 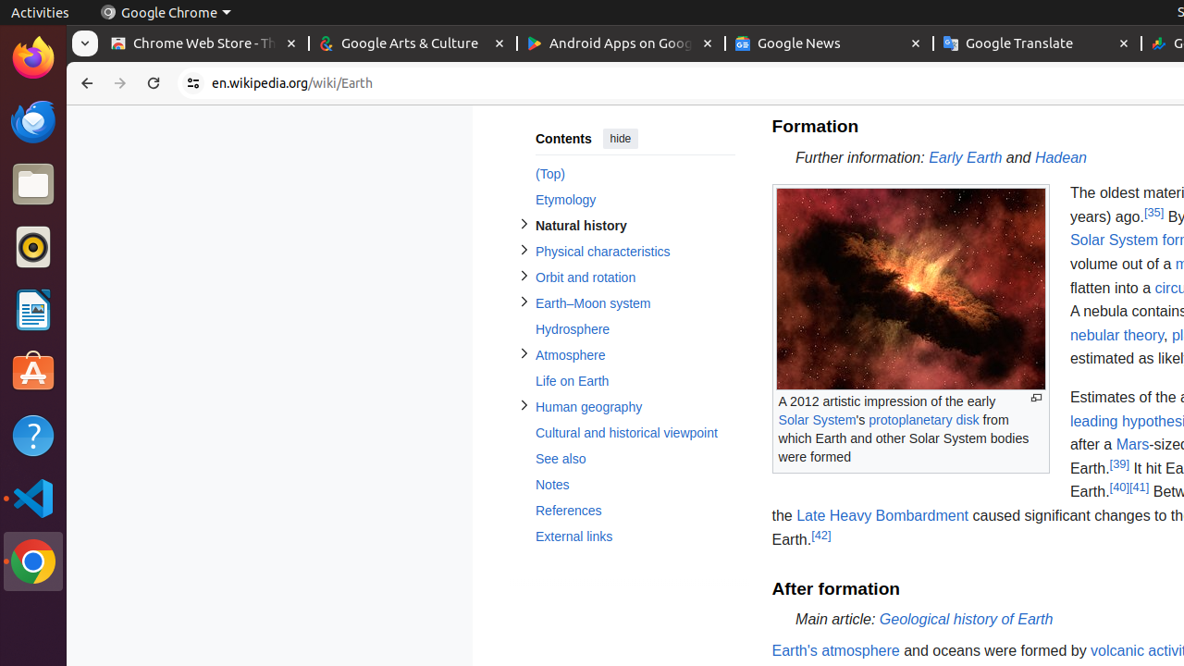 What do you see at coordinates (635, 459) in the screenshot?
I see `See also` at bounding box center [635, 459].